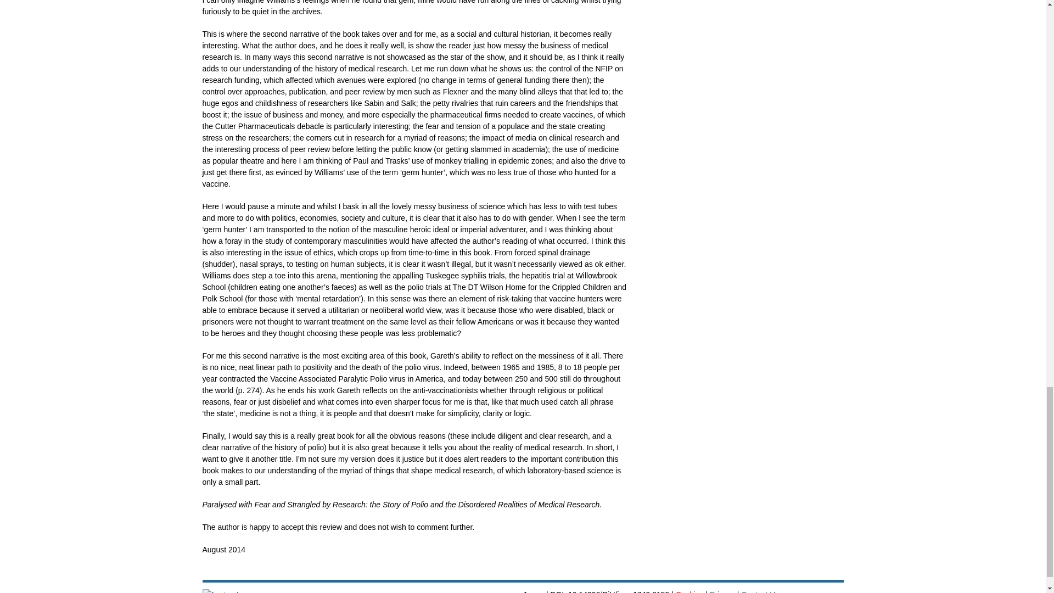  What do you see at coordinates (689, 591) in the screenshot?
I see `Cookies` at bounding box center [689, 591].